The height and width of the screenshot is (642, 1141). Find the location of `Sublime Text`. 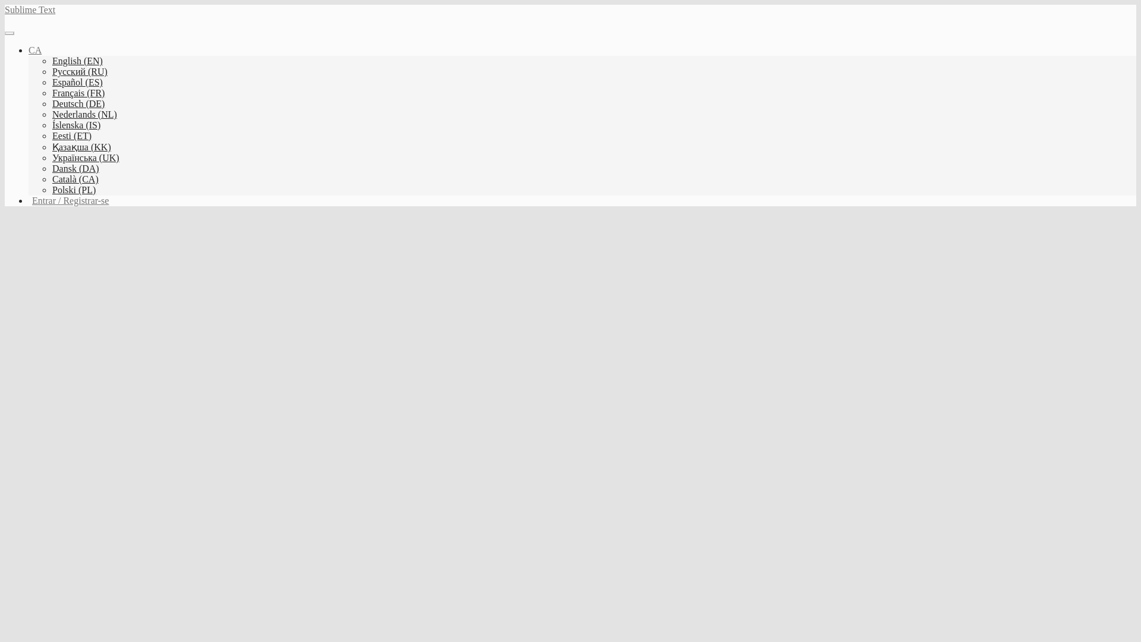

Sublime Text is located at coordinates (30, 10).